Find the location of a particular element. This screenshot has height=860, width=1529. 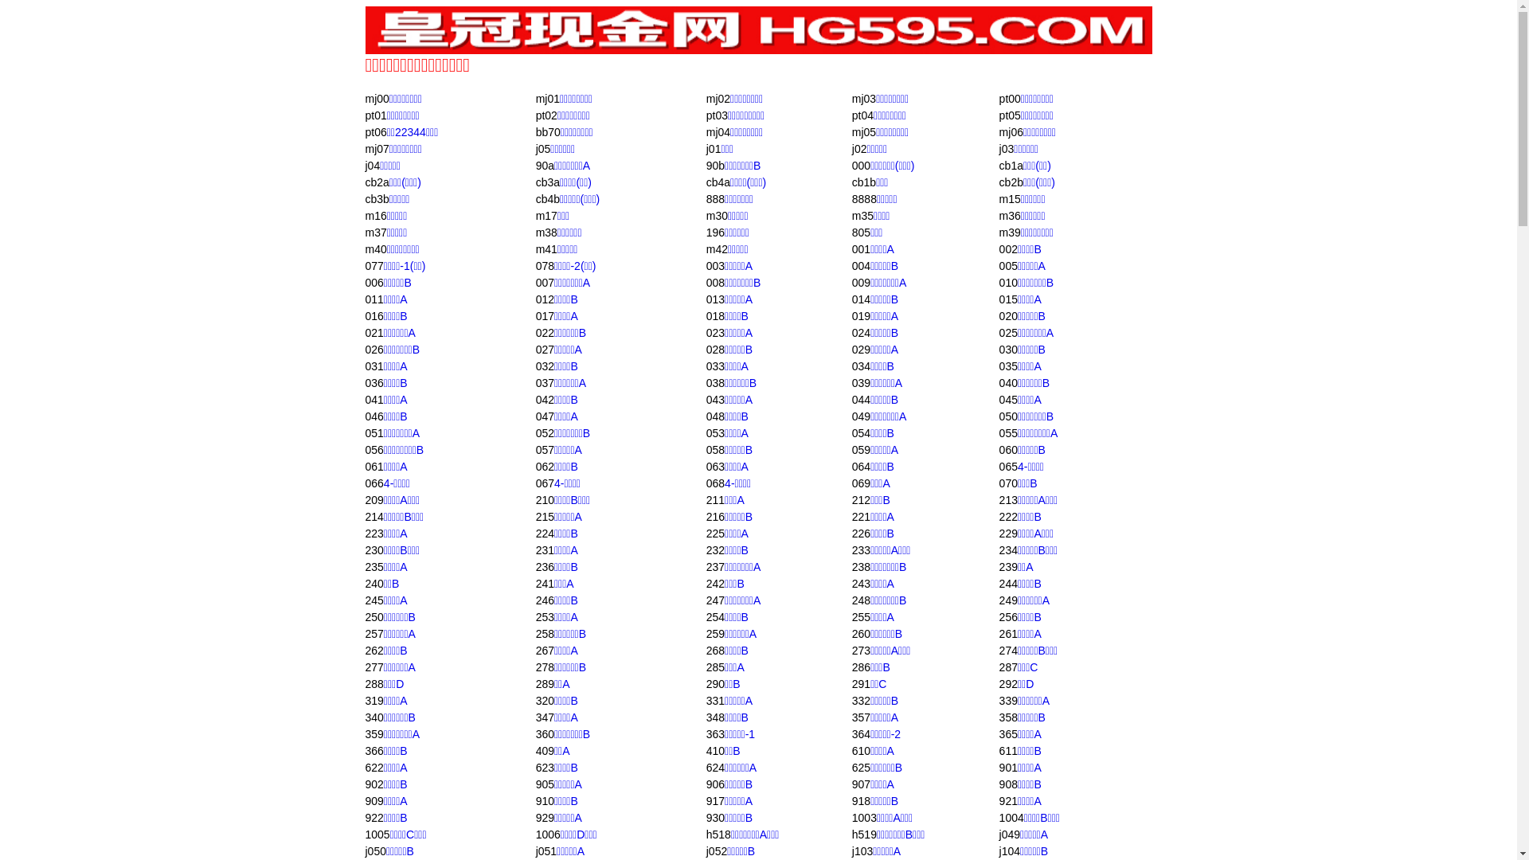

057 is located at coordinates (545, 450).